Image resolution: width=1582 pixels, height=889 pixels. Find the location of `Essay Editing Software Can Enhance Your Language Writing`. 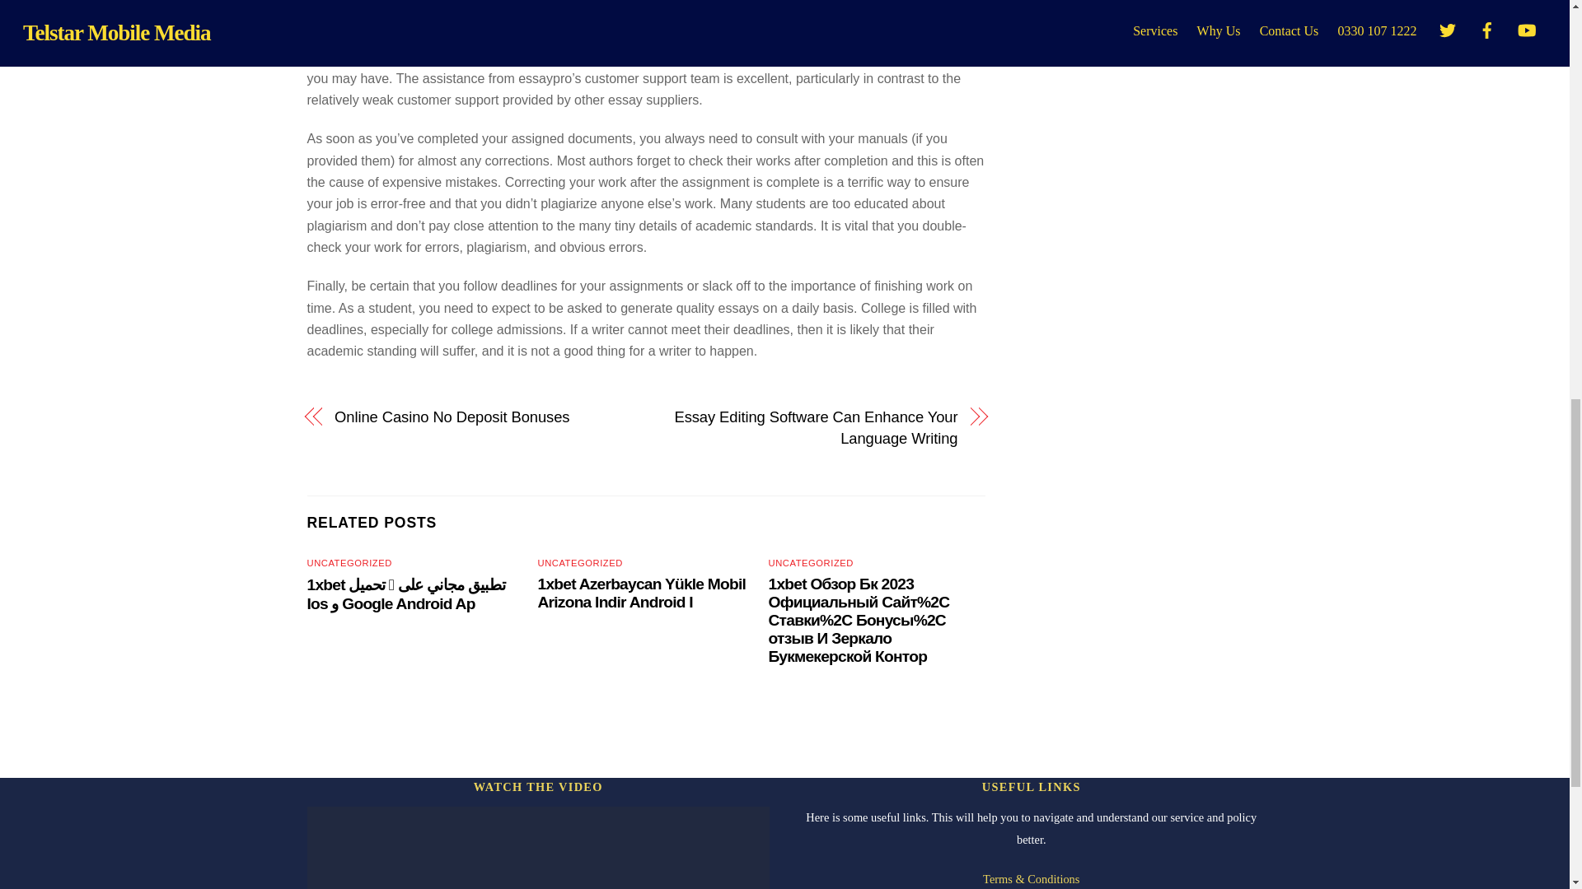

Essay Editing Software Can Enhance Your Language Writing is located at coordinates (811, 428).